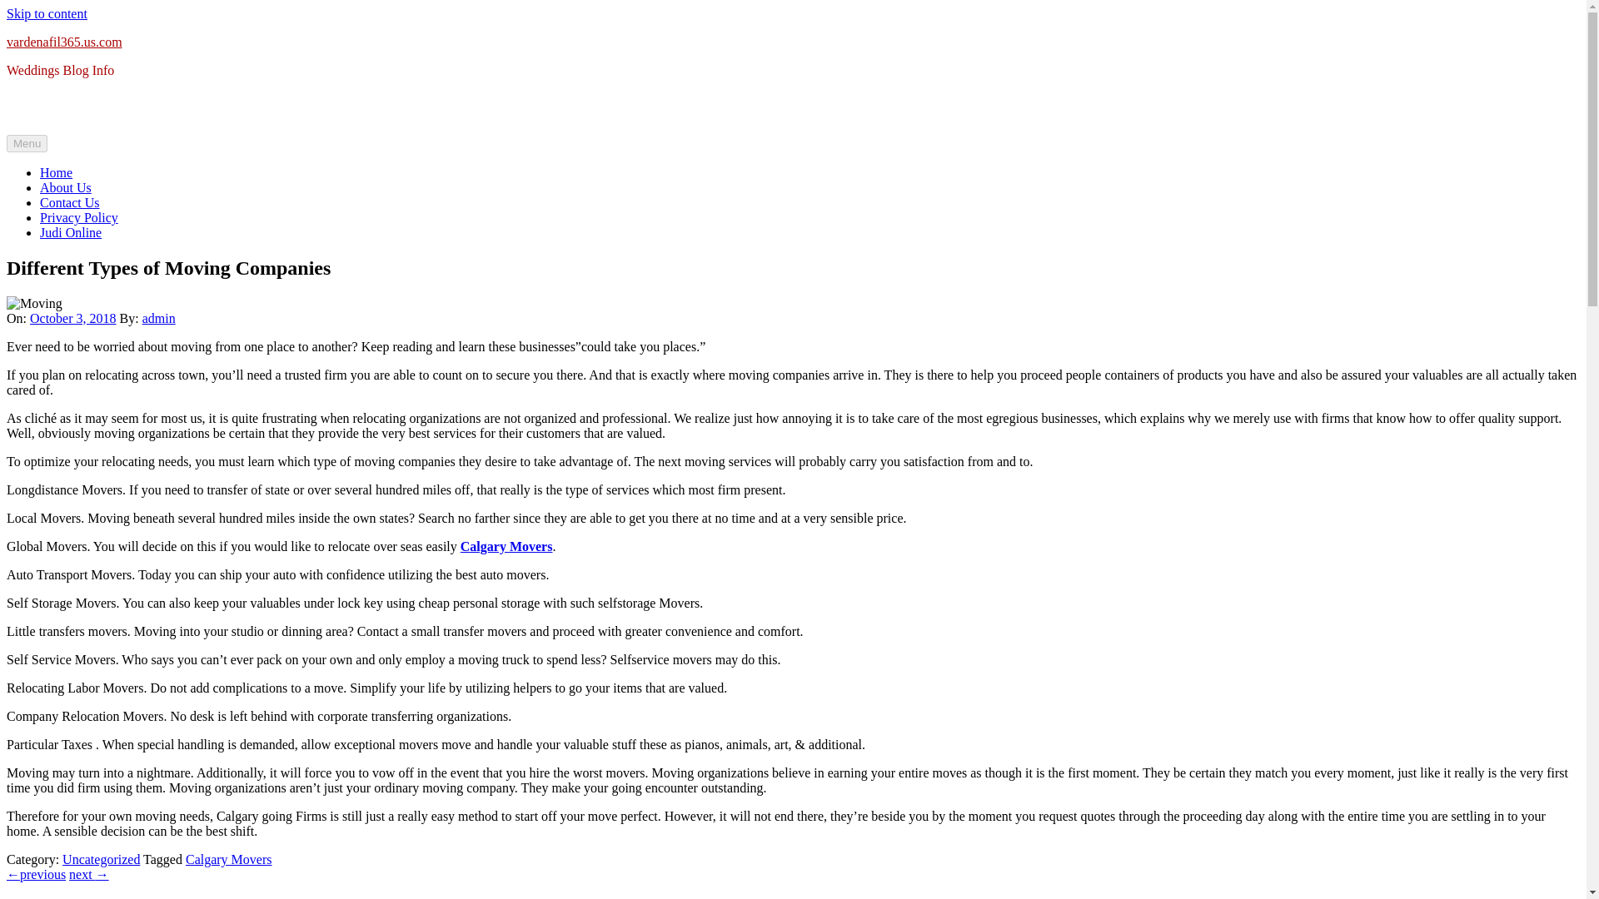 The height and width of the screenshot is (899, 1599). I want to click on vardenafil365.us.com, so click(64, 42).